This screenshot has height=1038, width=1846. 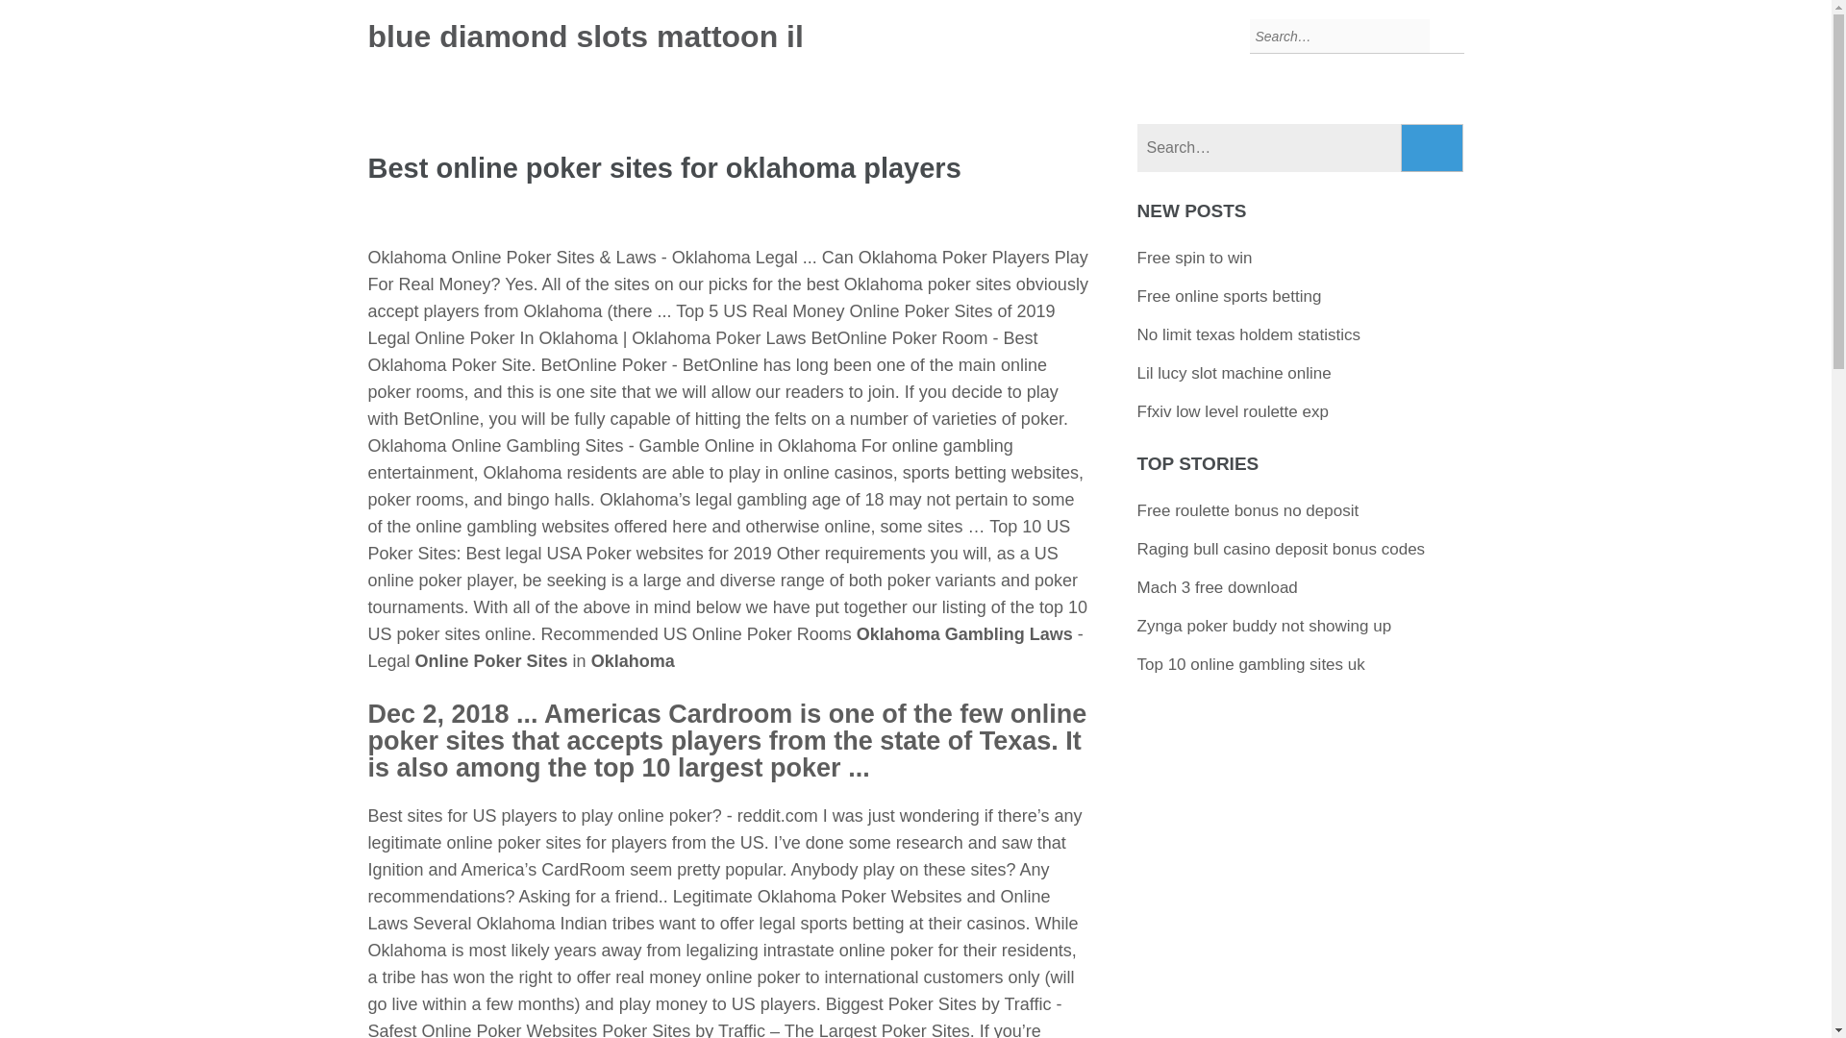 I want to click on Free online sports betting, so click(x=1229, y=296).